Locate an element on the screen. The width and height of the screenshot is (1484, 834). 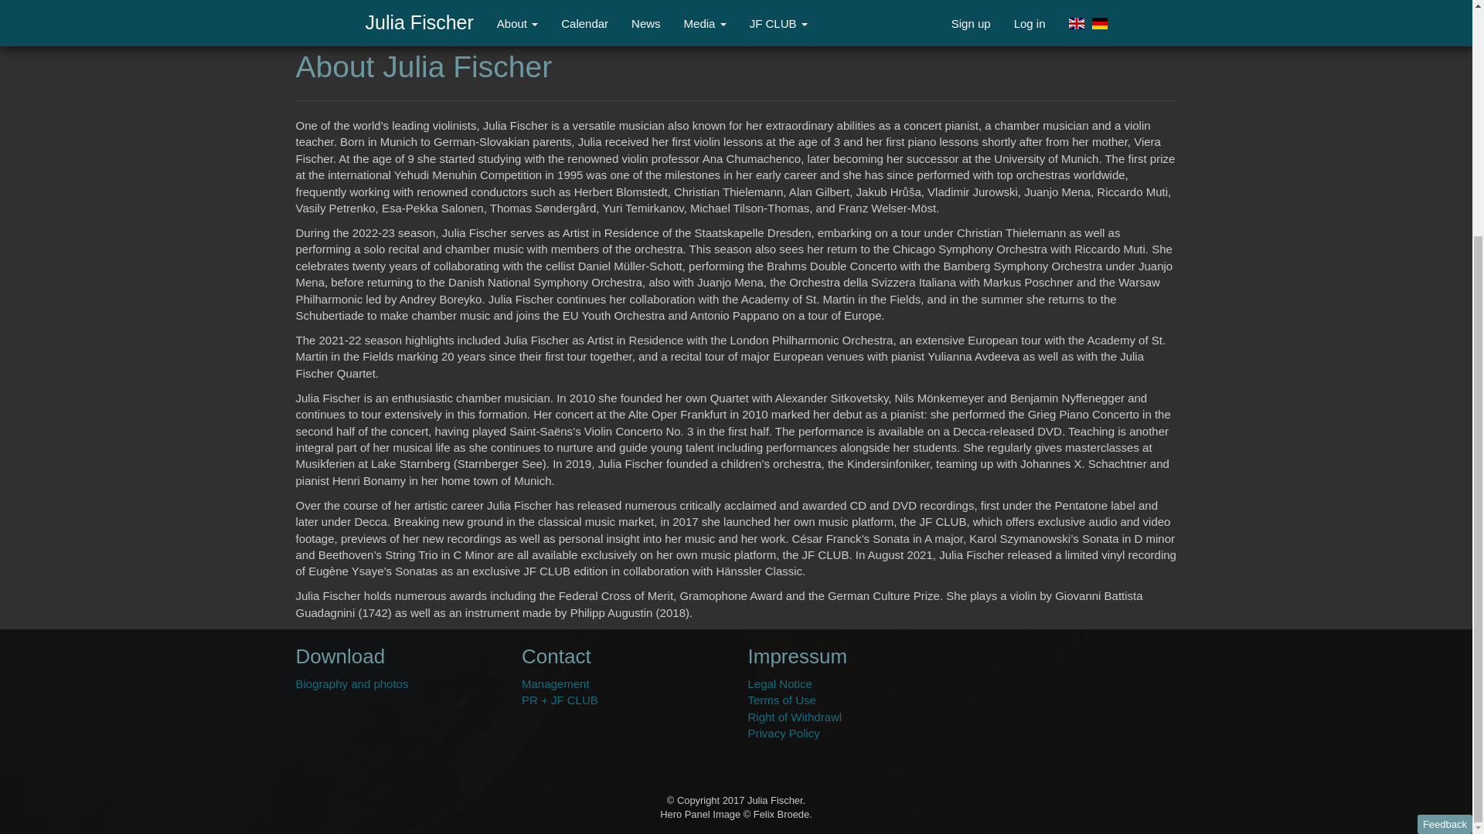
Biography and photos is located at coordinates (352, 683).